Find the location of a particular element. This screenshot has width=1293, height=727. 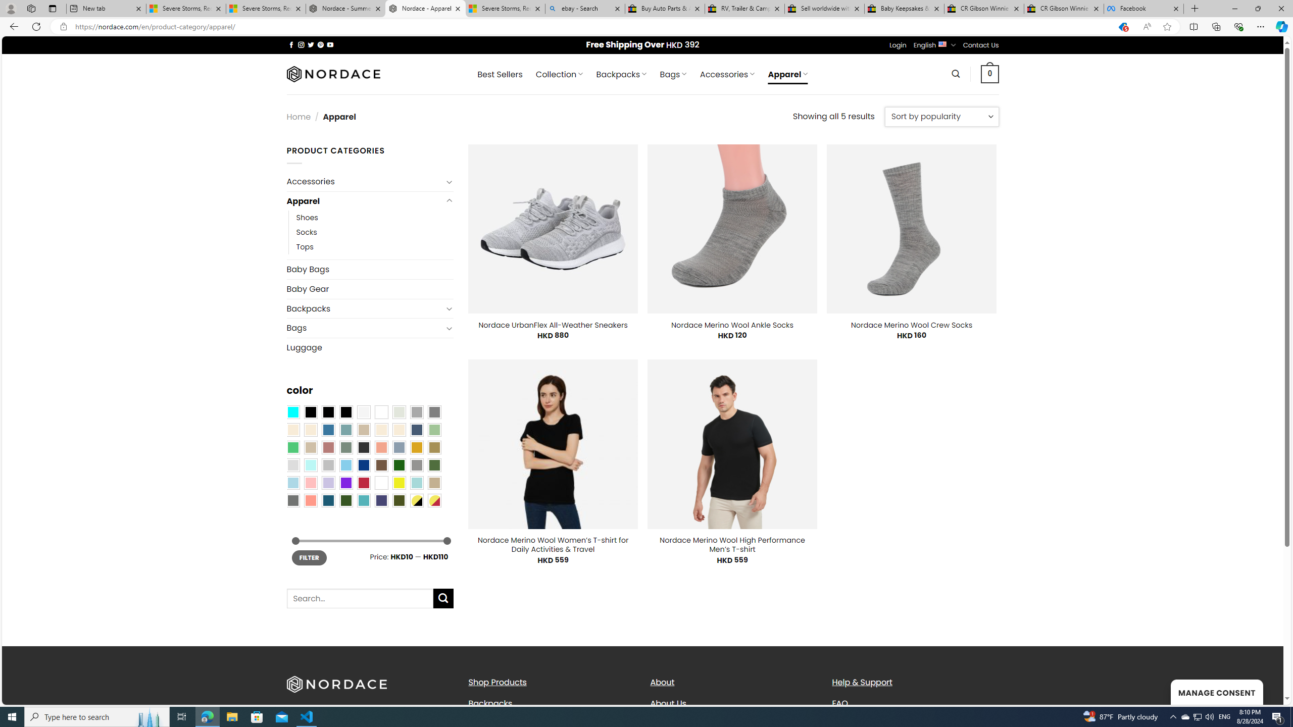

Socks is located at coordinates (375, 233).